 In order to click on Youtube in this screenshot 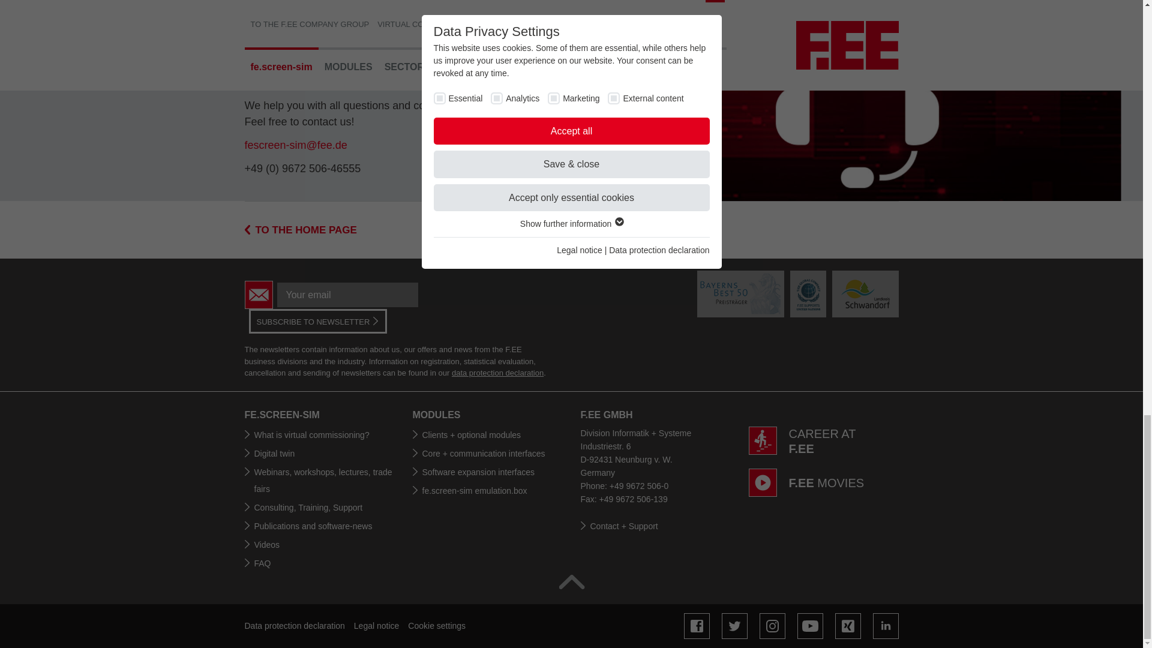, I will do `click(809, 625)`.